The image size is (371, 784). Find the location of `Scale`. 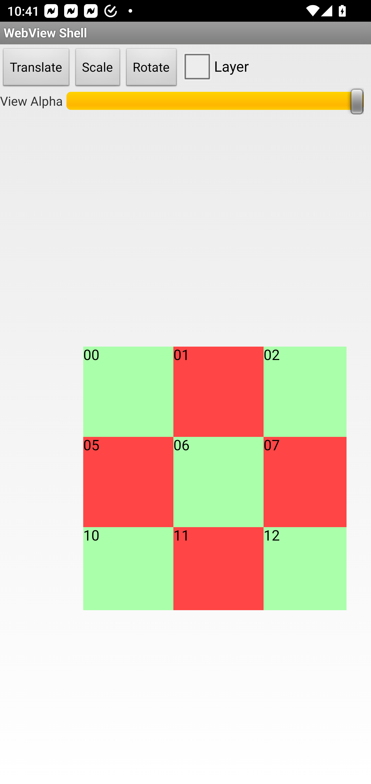

Scale is located at coordinates (98, 68).